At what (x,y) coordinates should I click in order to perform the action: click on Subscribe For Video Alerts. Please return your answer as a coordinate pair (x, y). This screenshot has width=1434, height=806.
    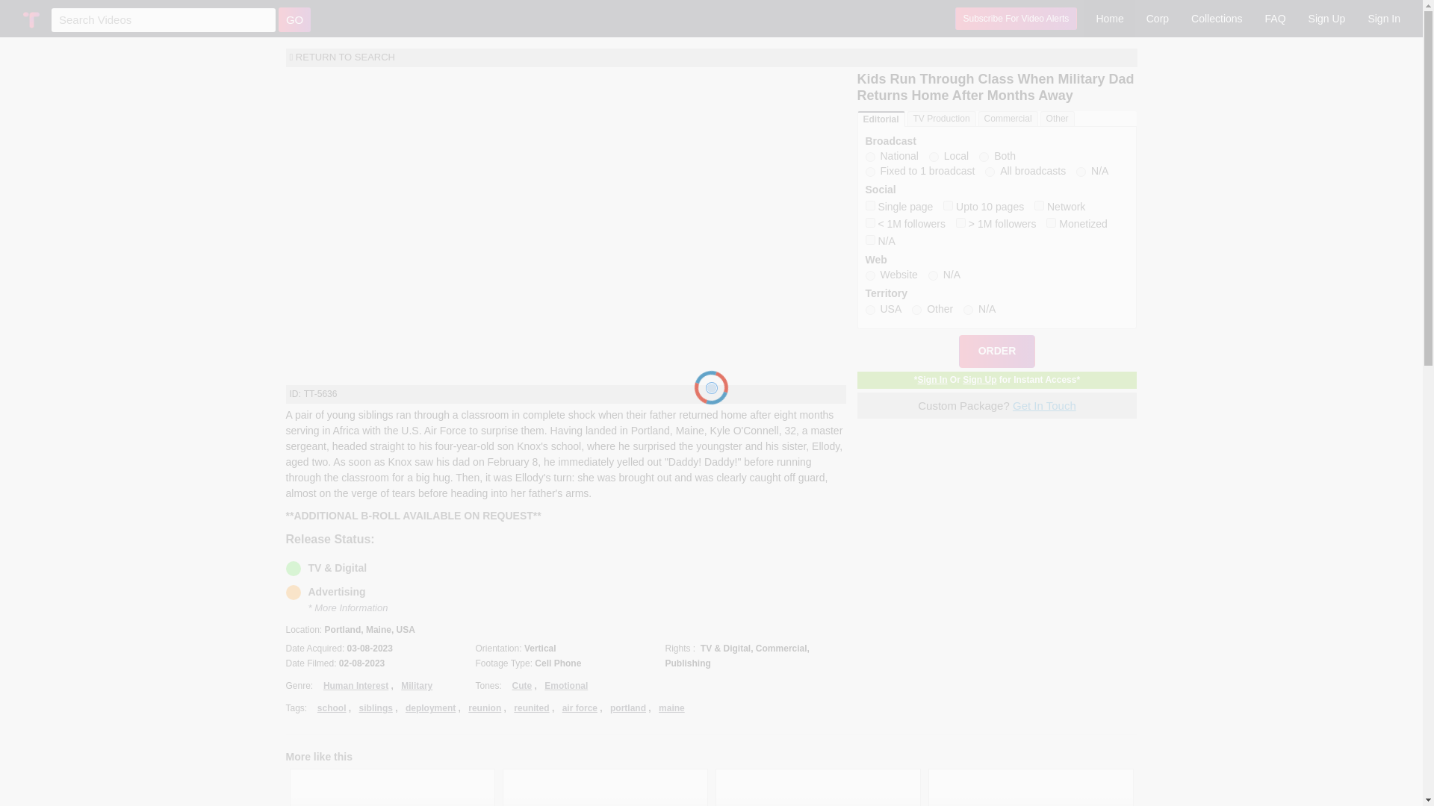
    Looking at the image, I should click on (1016, 18).